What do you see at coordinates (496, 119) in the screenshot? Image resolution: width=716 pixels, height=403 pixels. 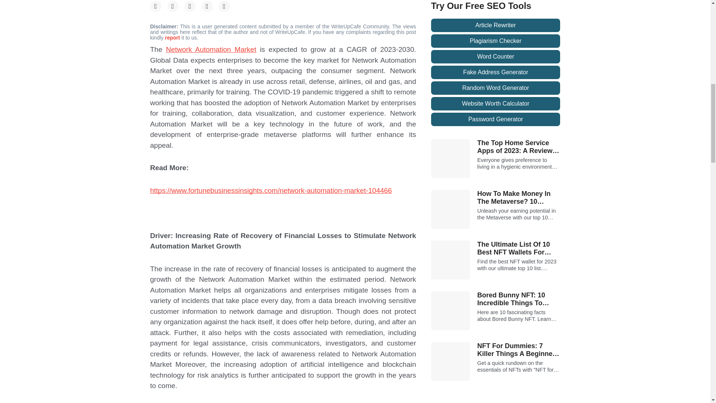 I see `Password Generator` at bounding box center [496, 119].